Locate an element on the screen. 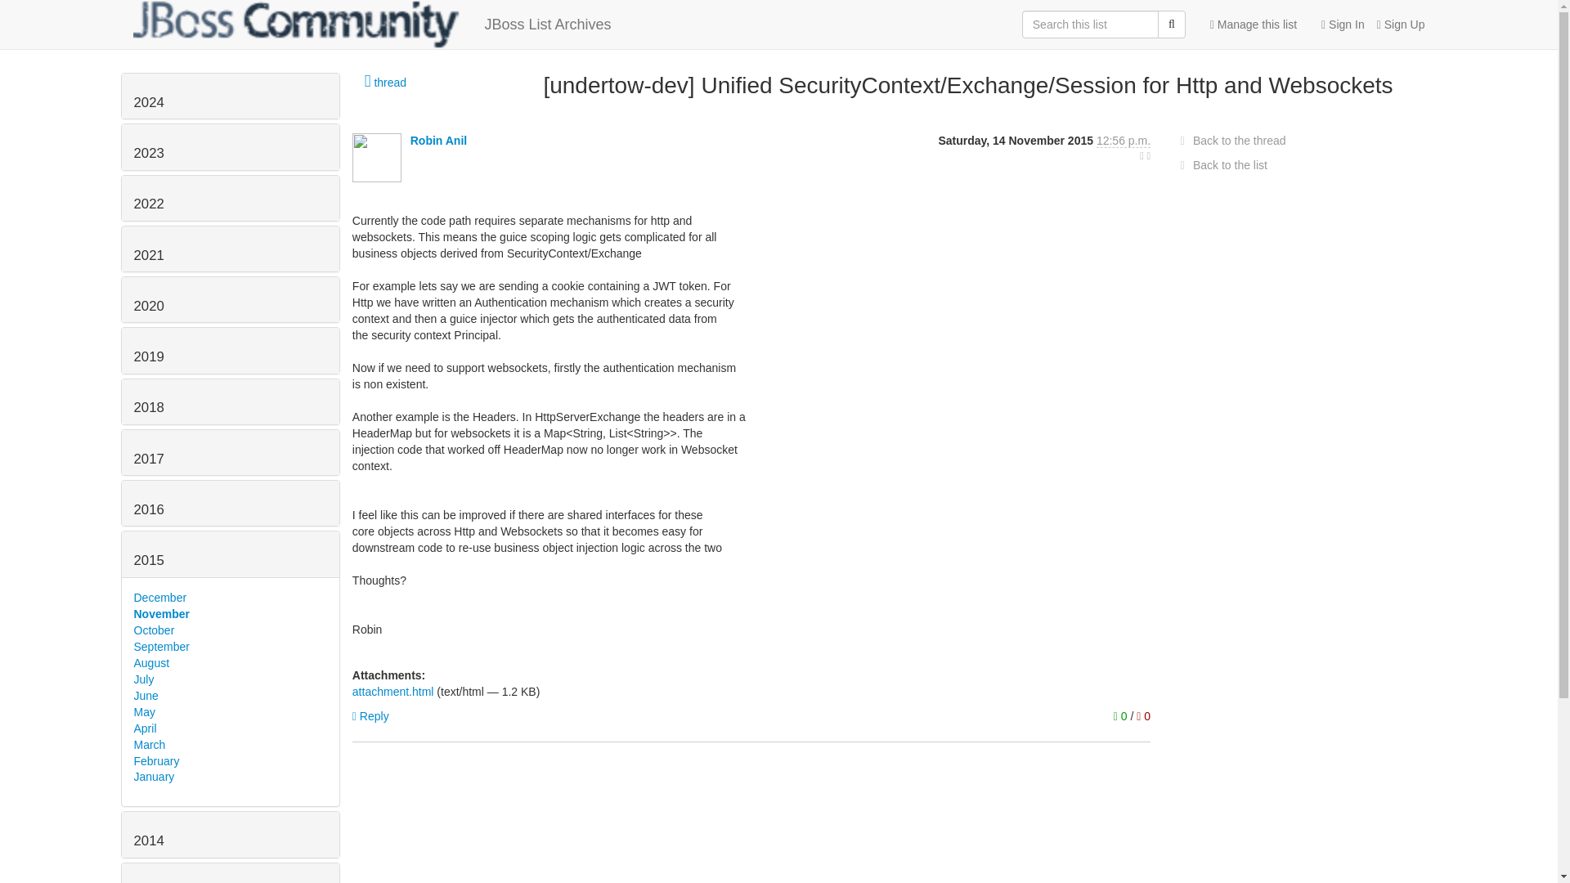  Sender's time: Nov. 14, 2015, 12:56 p.m. is located at coordinates (1124, 141).